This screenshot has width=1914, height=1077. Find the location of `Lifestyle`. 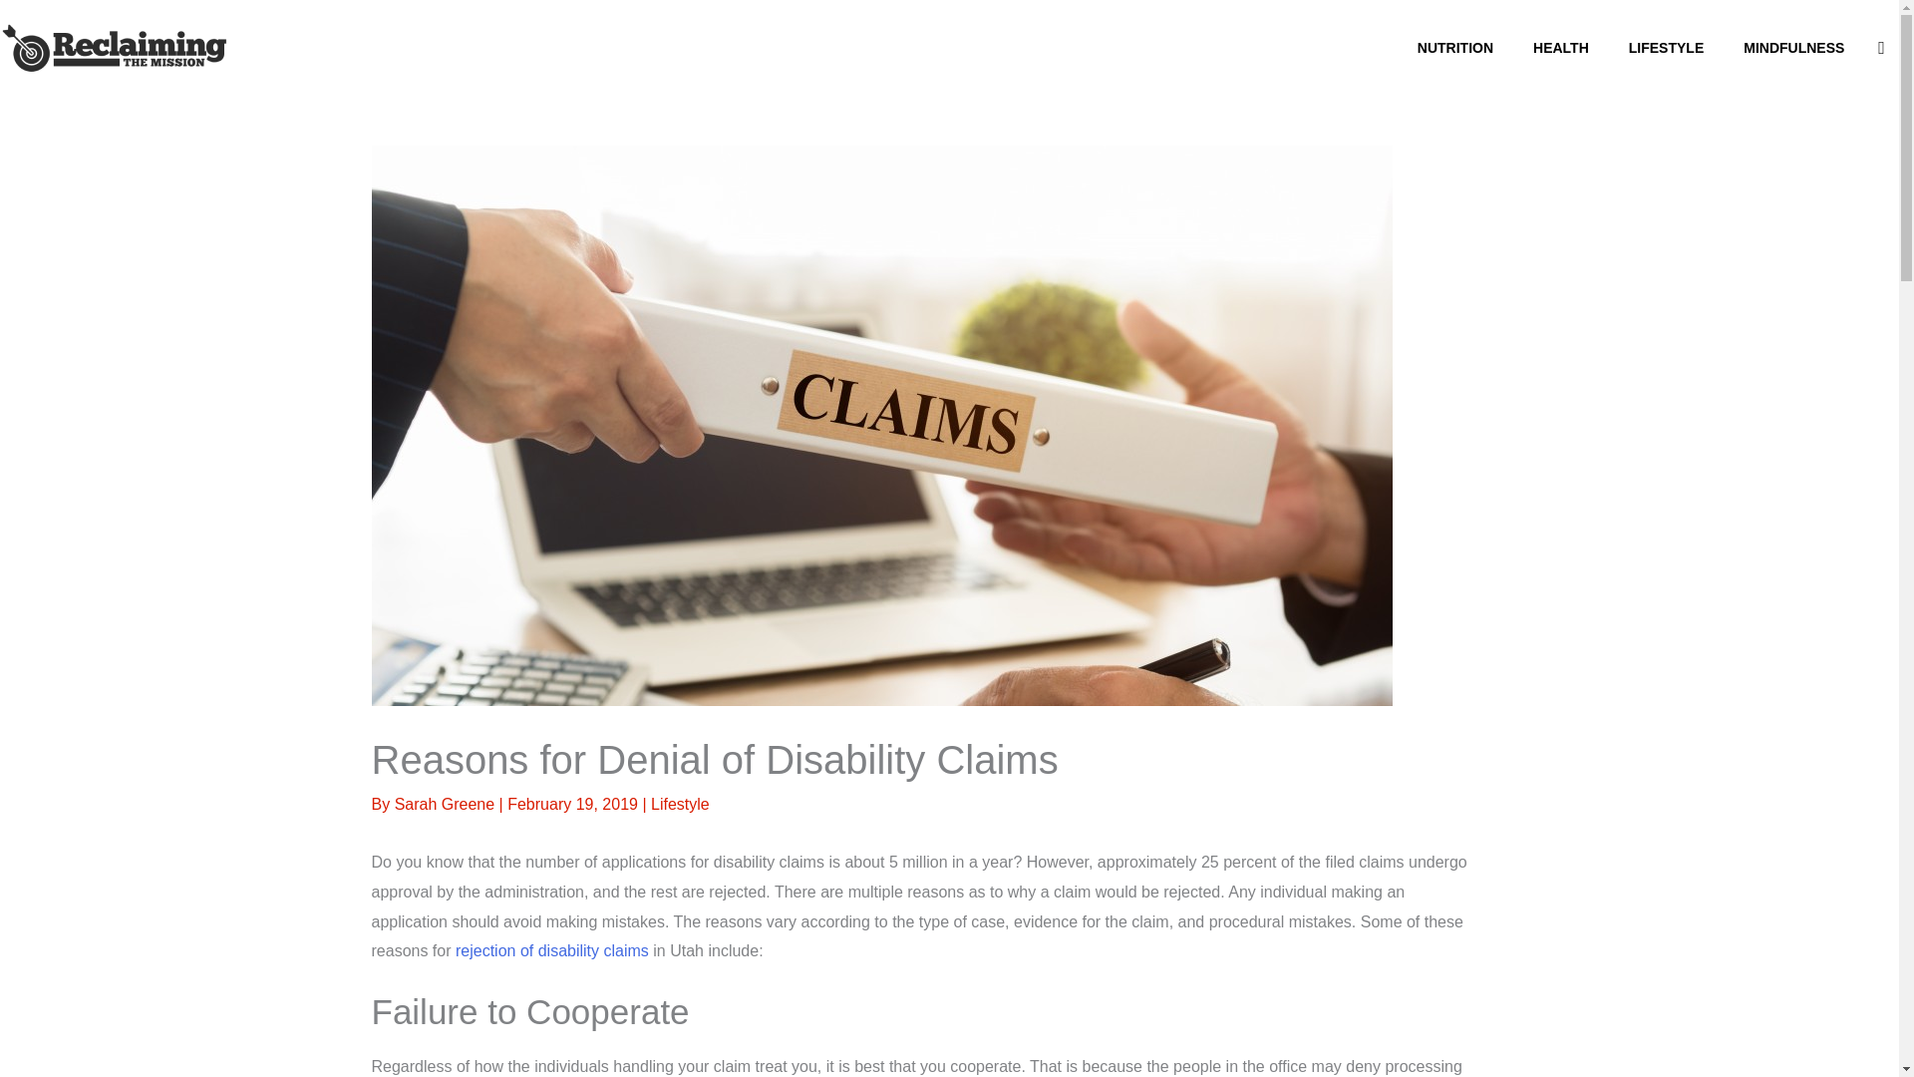

Lifestyle is located at coordinates (680, 804).